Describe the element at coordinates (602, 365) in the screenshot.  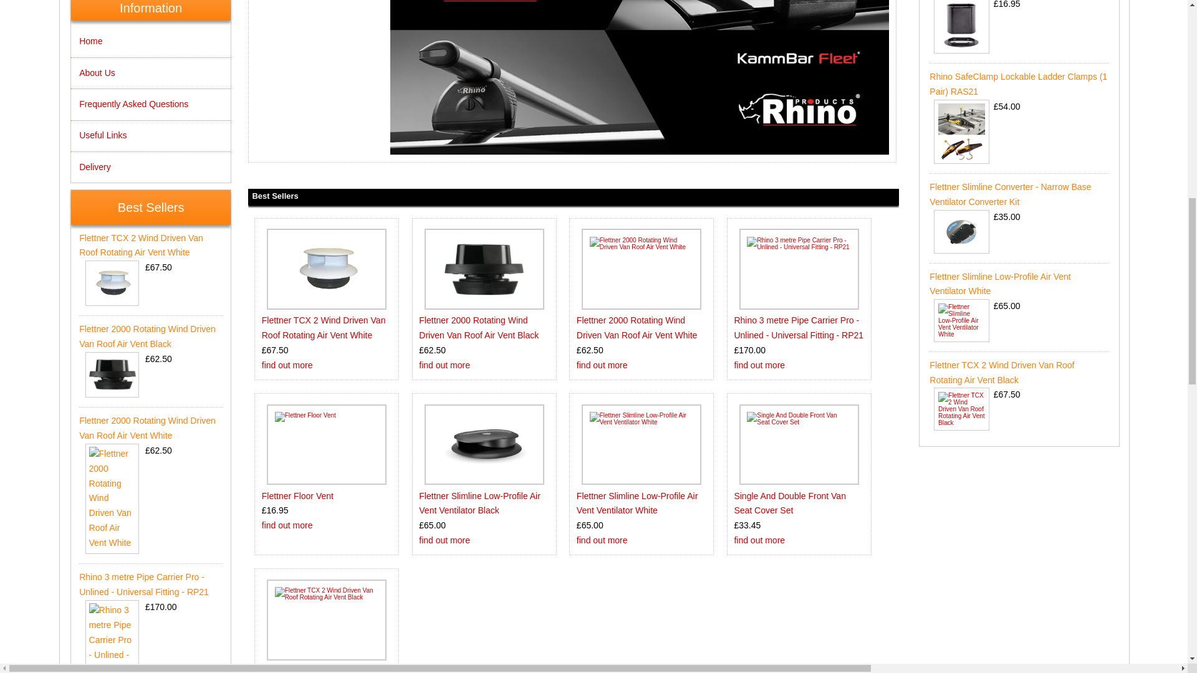
I see `find out more` at that location.